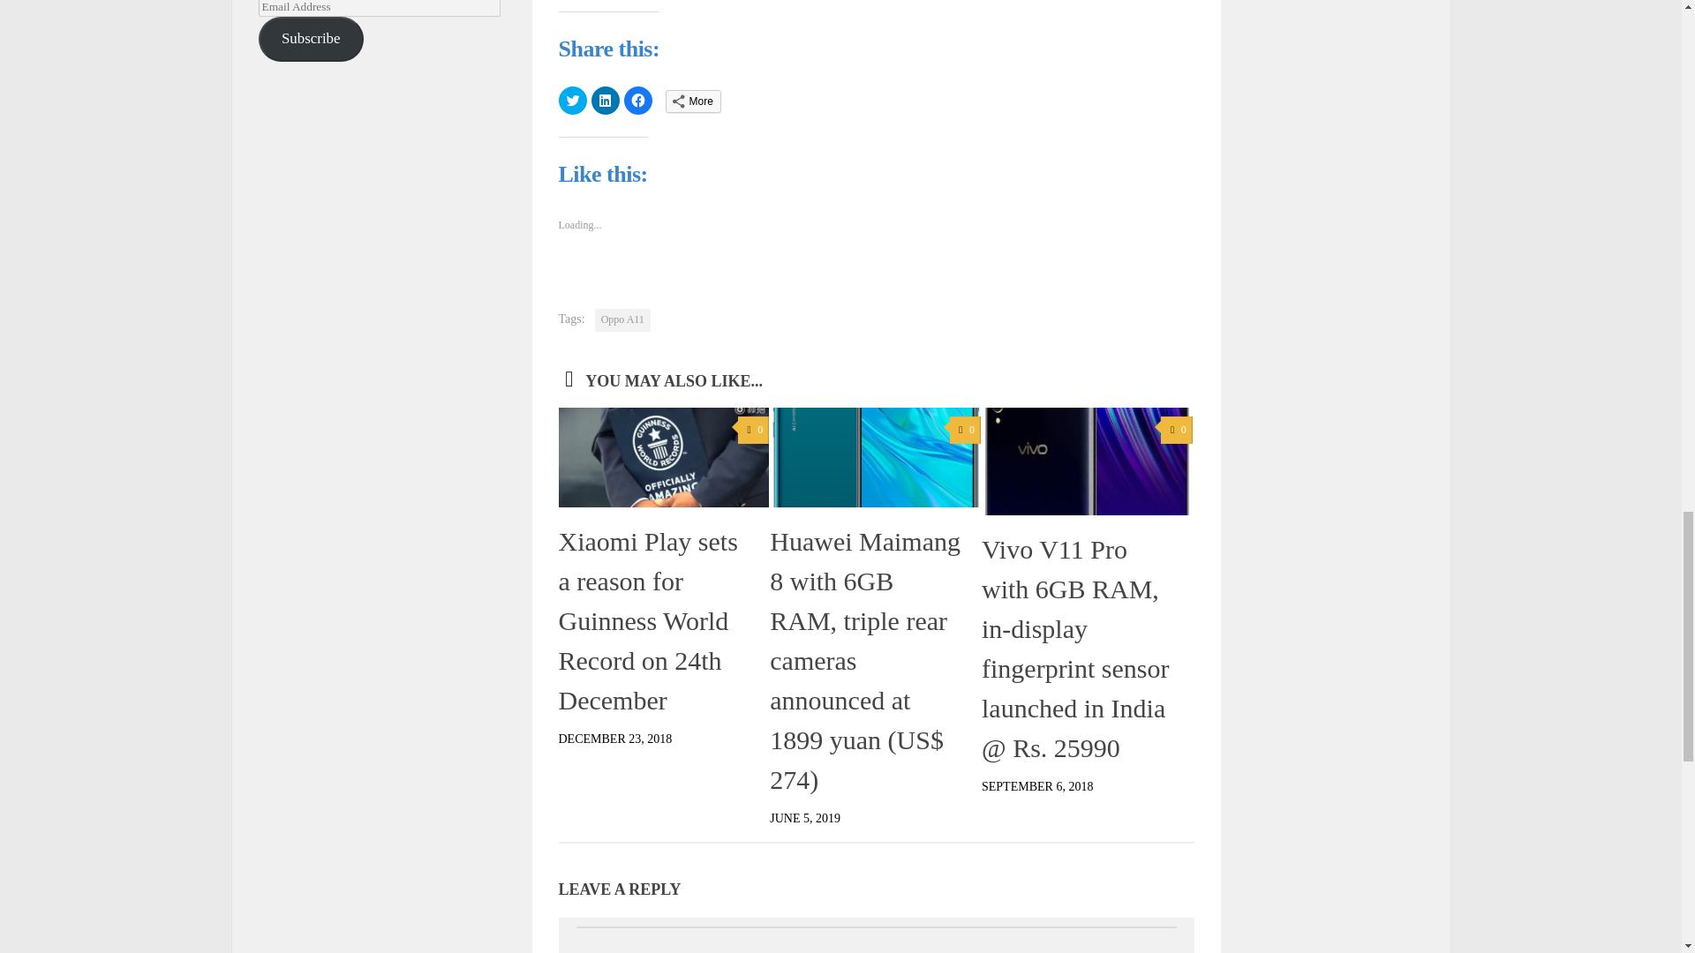 The height and width of the screenshot is (953, 1695). Describe the element at coordinates (965, 430) in the screenshot. I see `0` at that location.